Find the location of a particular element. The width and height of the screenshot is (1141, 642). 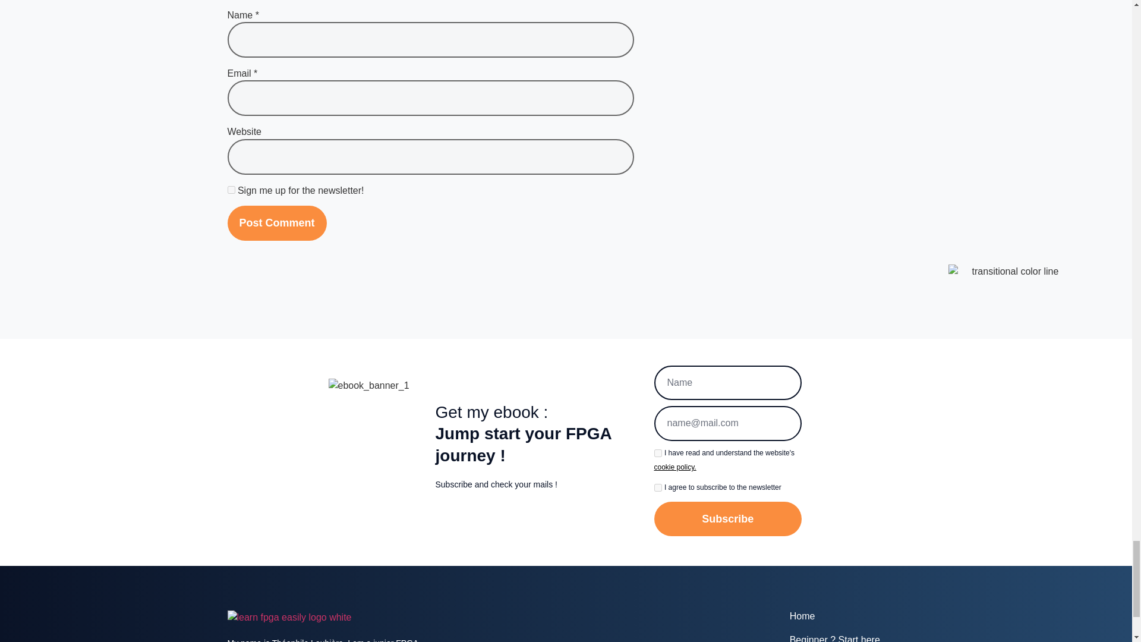

on is located at coordinates (657, 453).